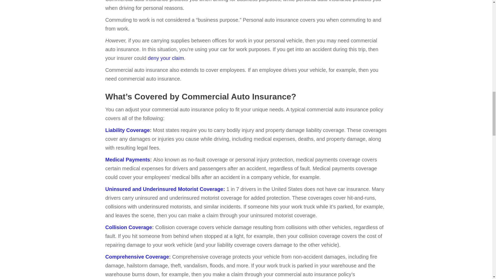 The image size is (496, 279). I want to click on deny your claim, so click(166, 58).